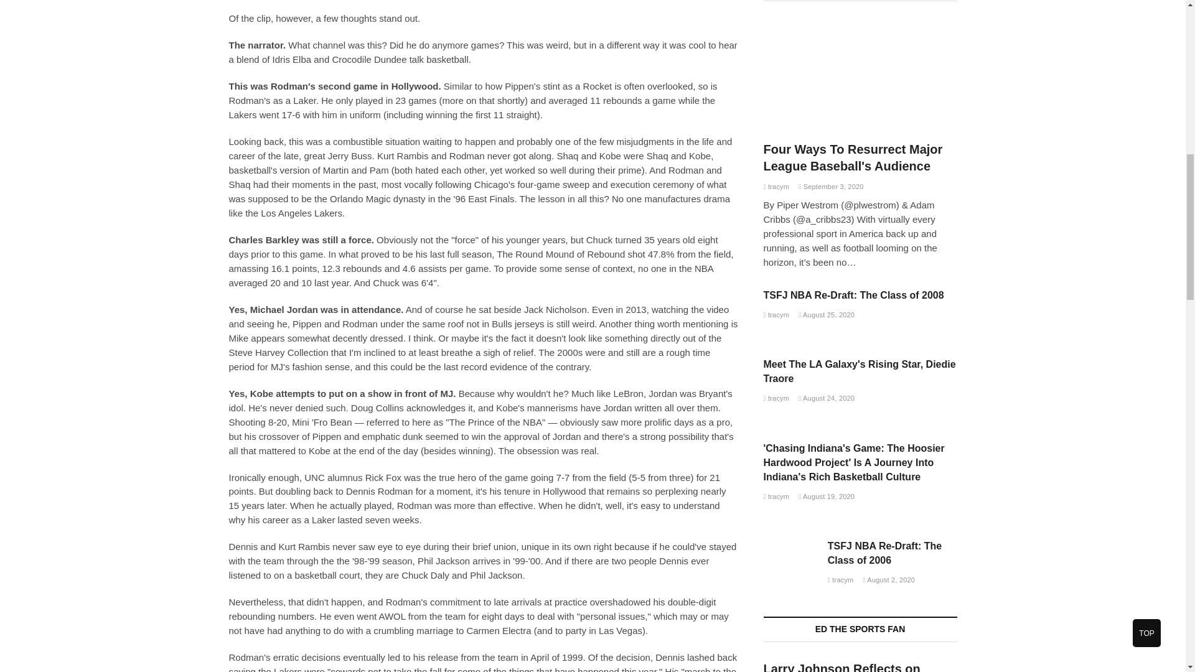  Describe the element at coordinates (776, 186) in the screenshot. I see `Four Ways To Resurrect Major League Baseball's Audience` at that location.